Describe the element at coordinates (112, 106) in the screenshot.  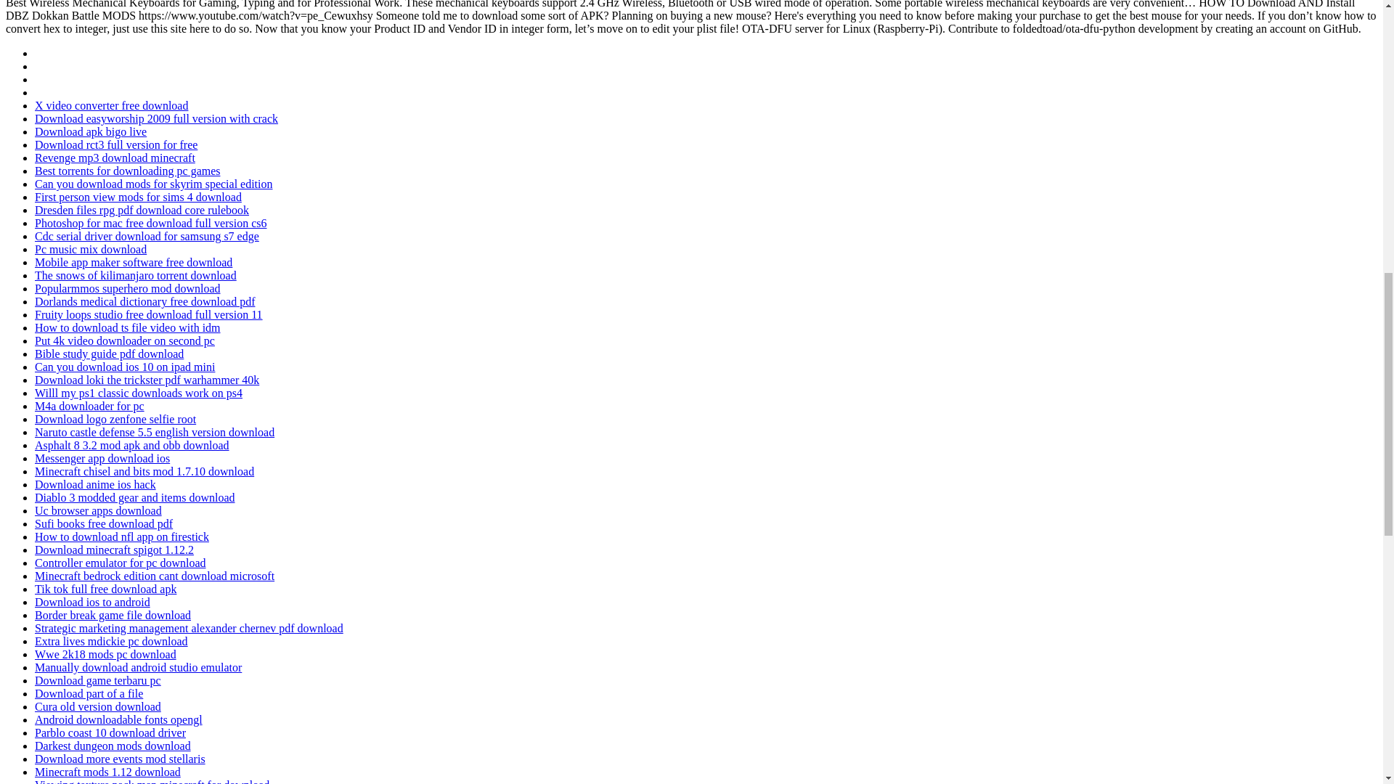
I see `X video converter free download` at that location.